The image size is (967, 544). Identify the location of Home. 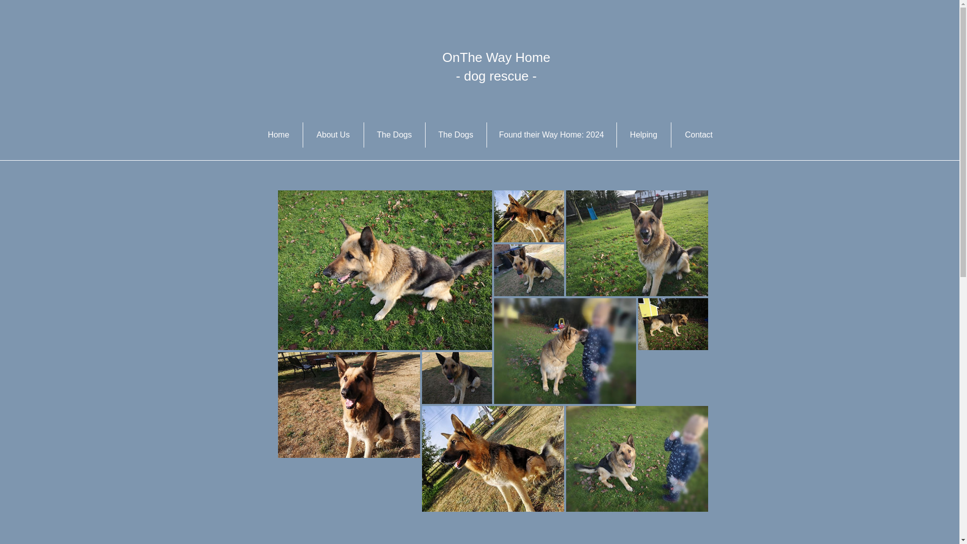
(279, 135).